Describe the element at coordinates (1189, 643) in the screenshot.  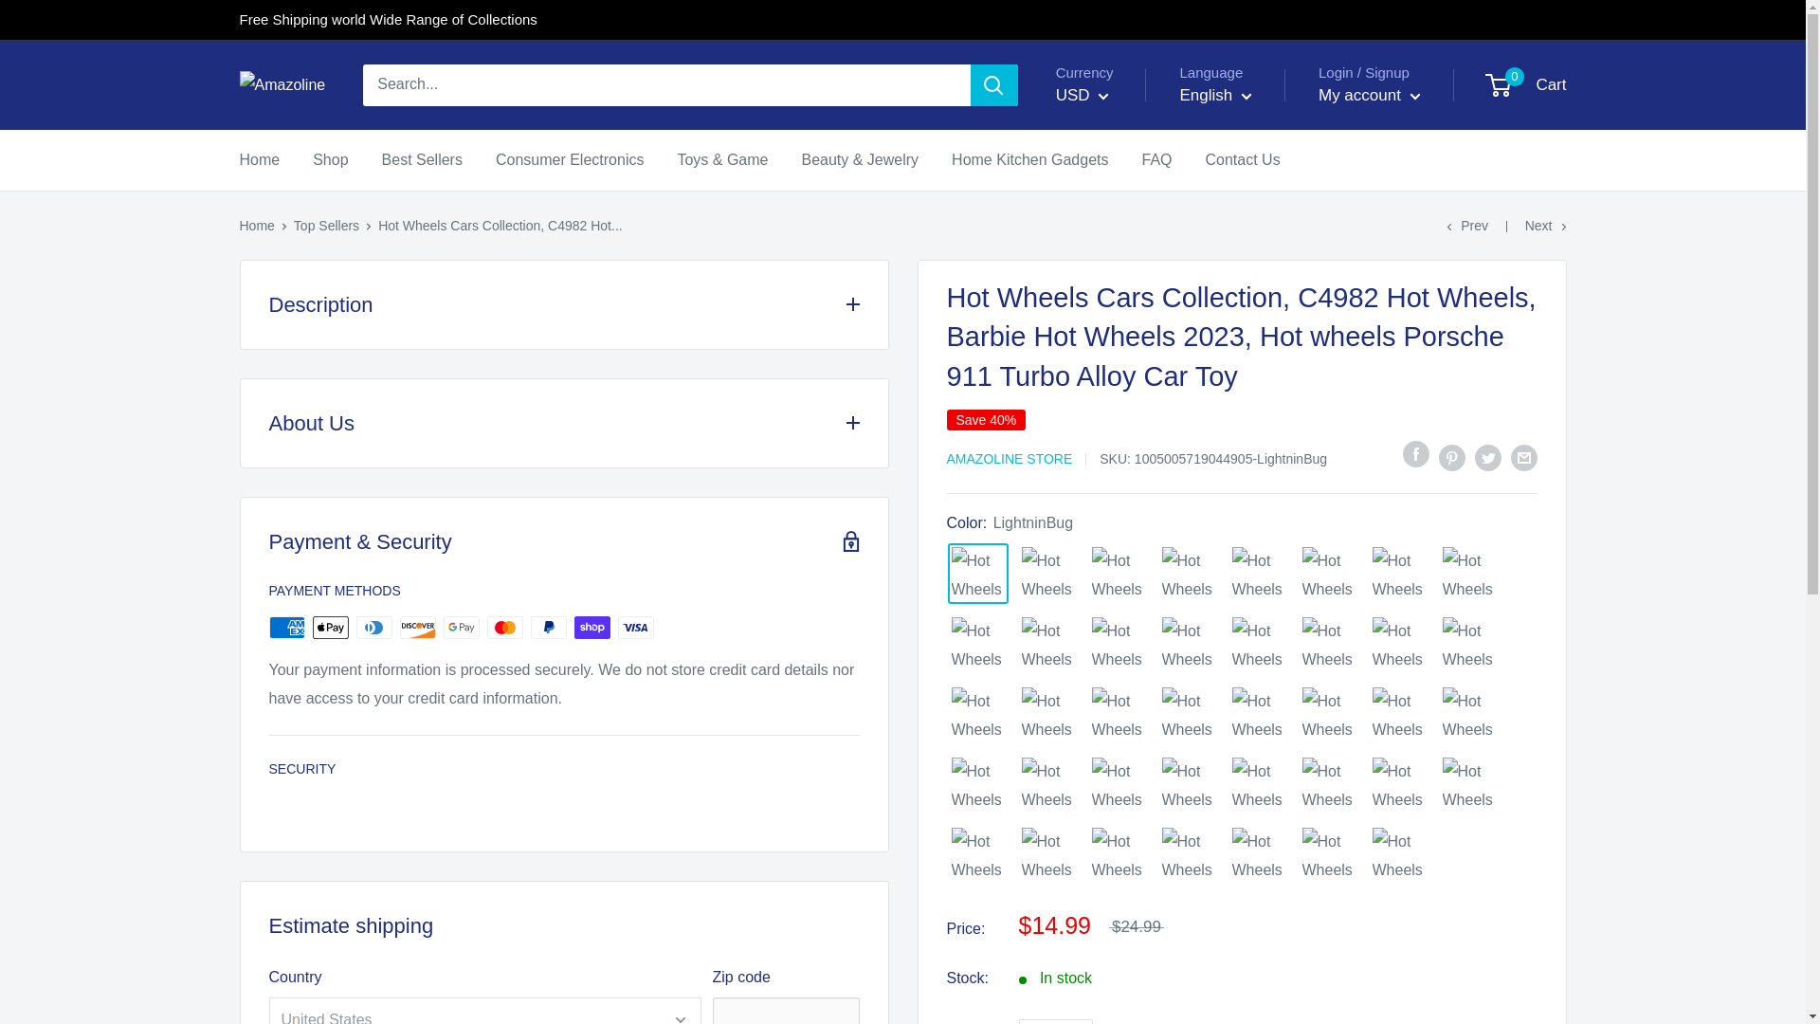
I see `55ChevyBelAirG` at that location.